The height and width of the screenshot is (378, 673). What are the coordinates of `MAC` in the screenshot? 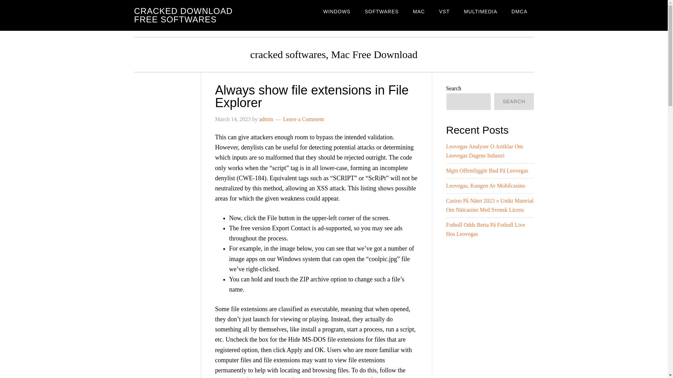 It's located at (419, 11).